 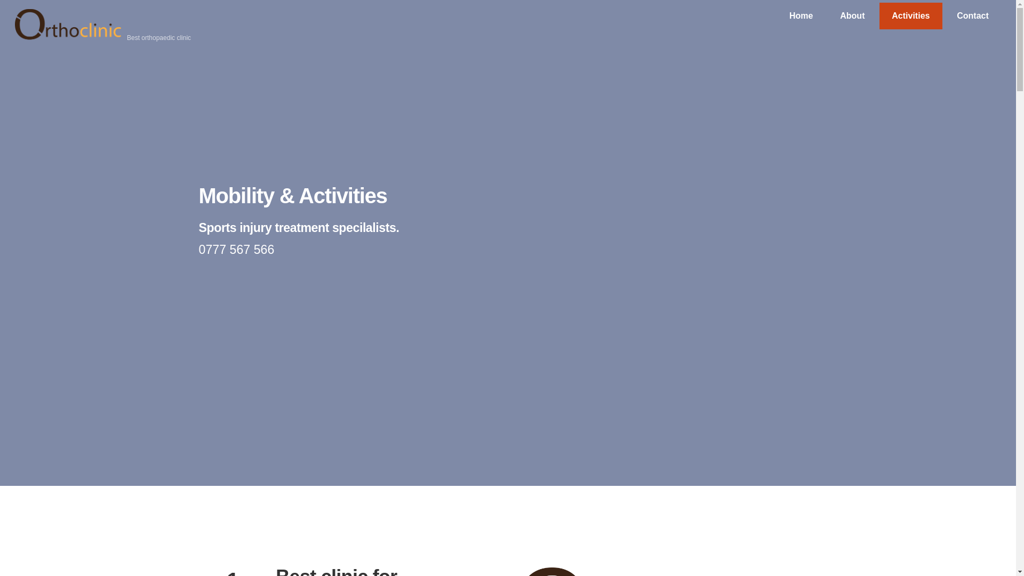 What do you see at coordinates (973, 16) in the screenshot?
I see `Home` at bounding box center [973, 16].